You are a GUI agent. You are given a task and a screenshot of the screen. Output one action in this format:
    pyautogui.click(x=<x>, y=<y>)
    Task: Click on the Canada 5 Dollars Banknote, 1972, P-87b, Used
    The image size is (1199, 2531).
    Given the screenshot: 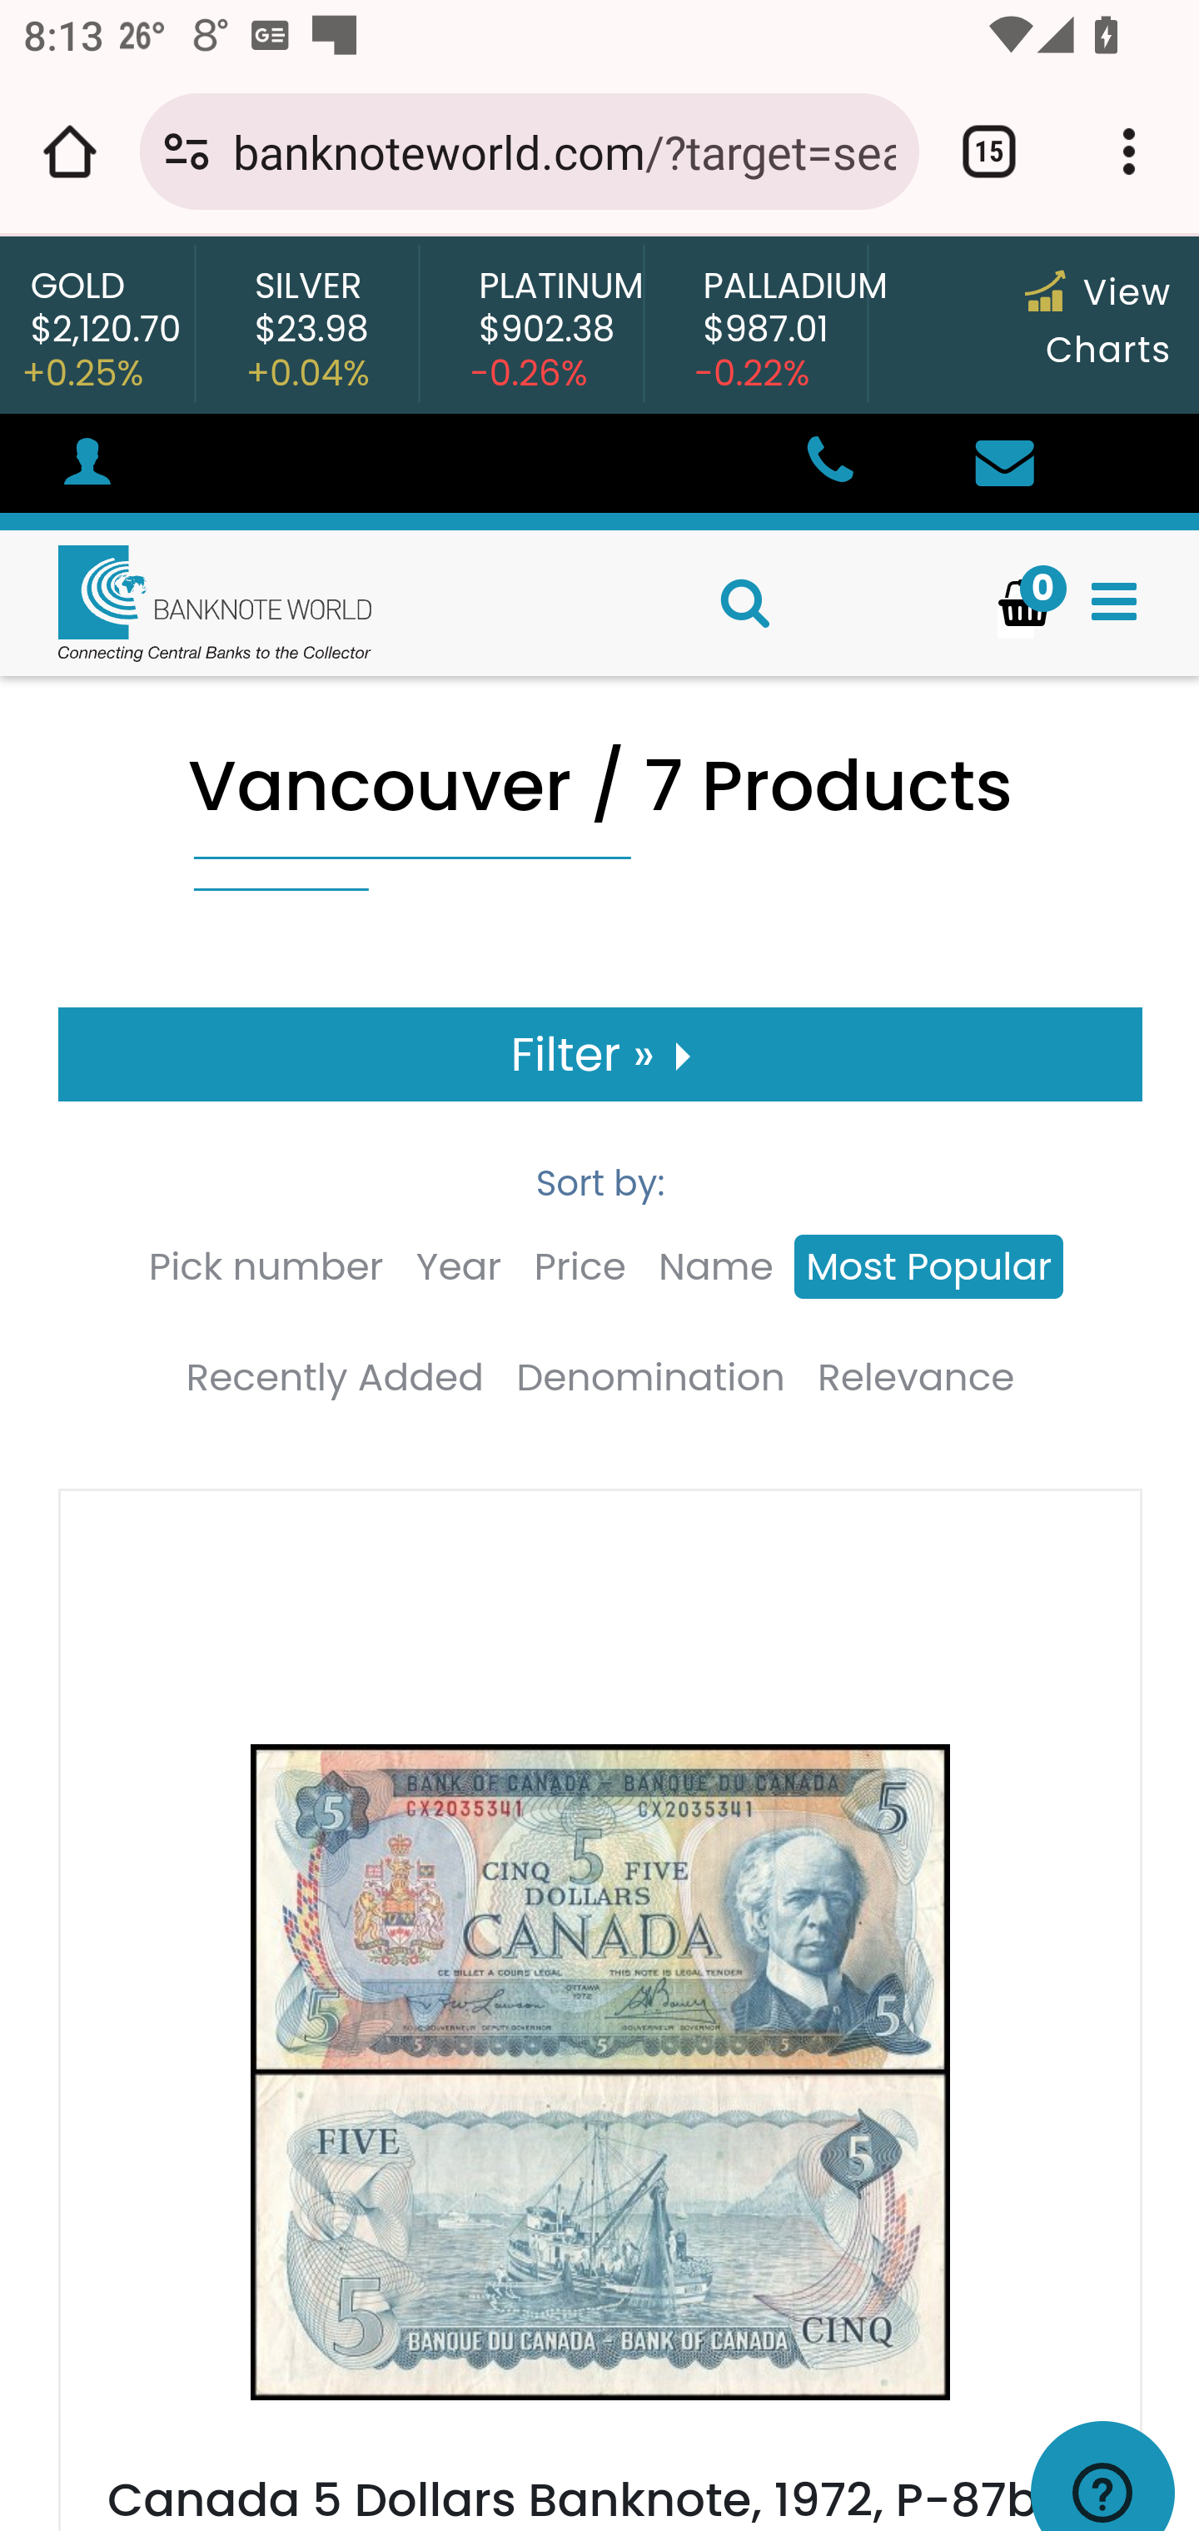 What is the action you would take?
    pyautogui.click(x=578, y=2498)
    